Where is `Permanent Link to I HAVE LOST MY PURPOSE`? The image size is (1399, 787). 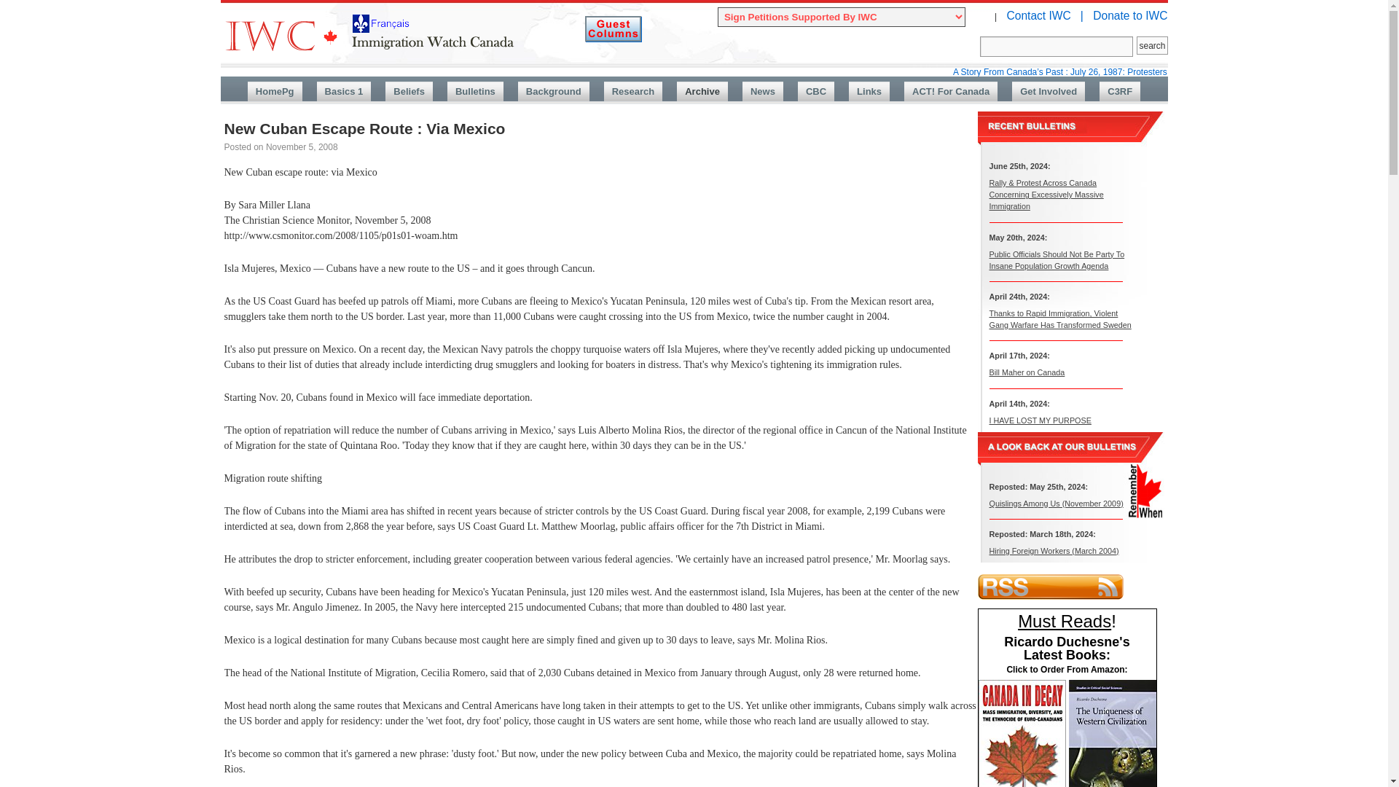 Permanent Link to I HAVE LOST MY PURPOSE is located at coordinates (1040, 420).